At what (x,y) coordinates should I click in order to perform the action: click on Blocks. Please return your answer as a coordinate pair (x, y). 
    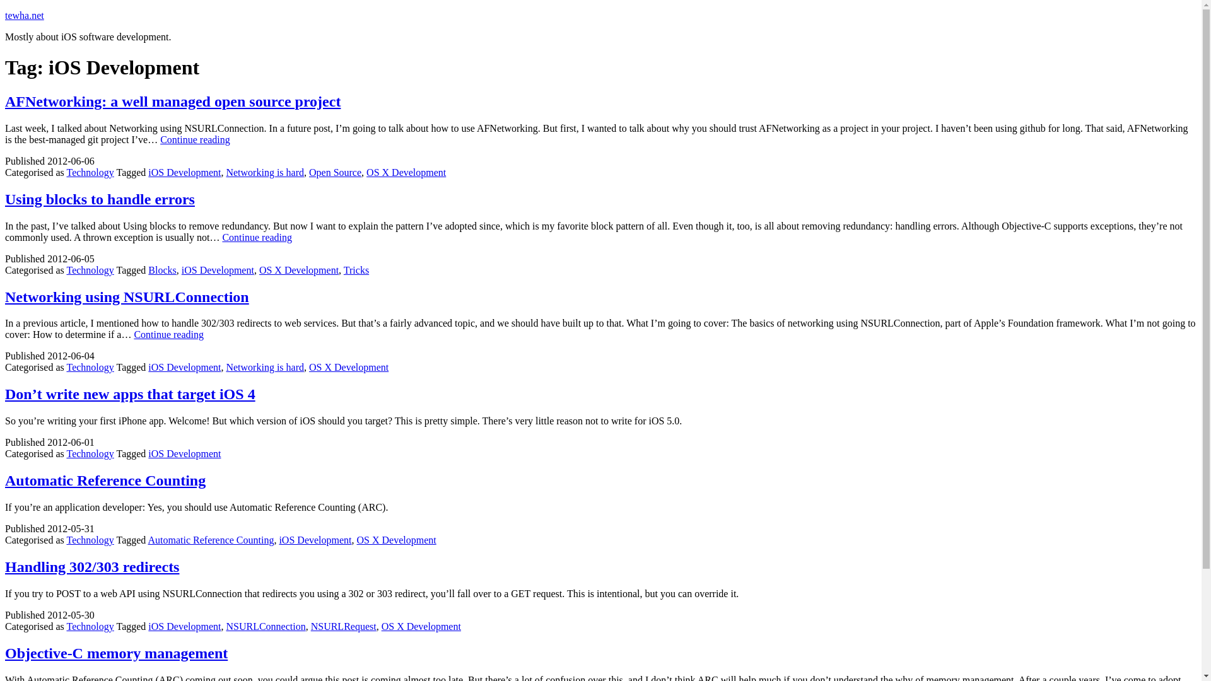
    Looking at the image, I should click on (161, 270).